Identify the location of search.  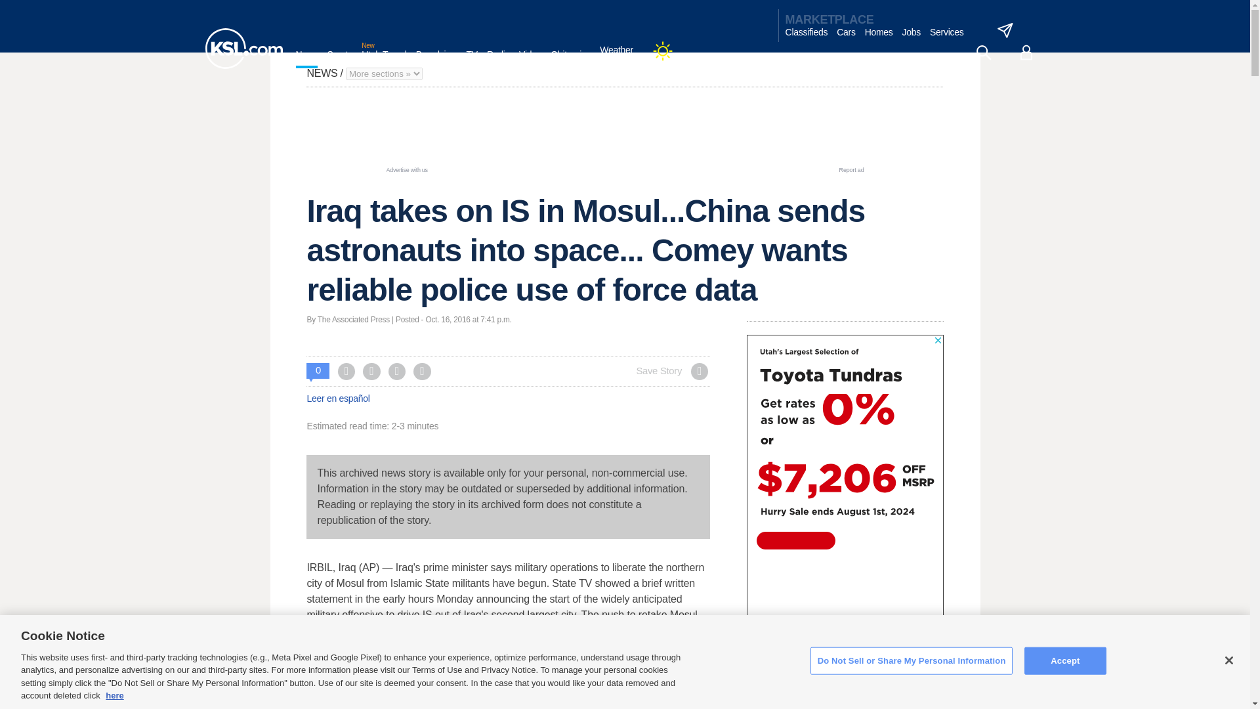
(983, 53).